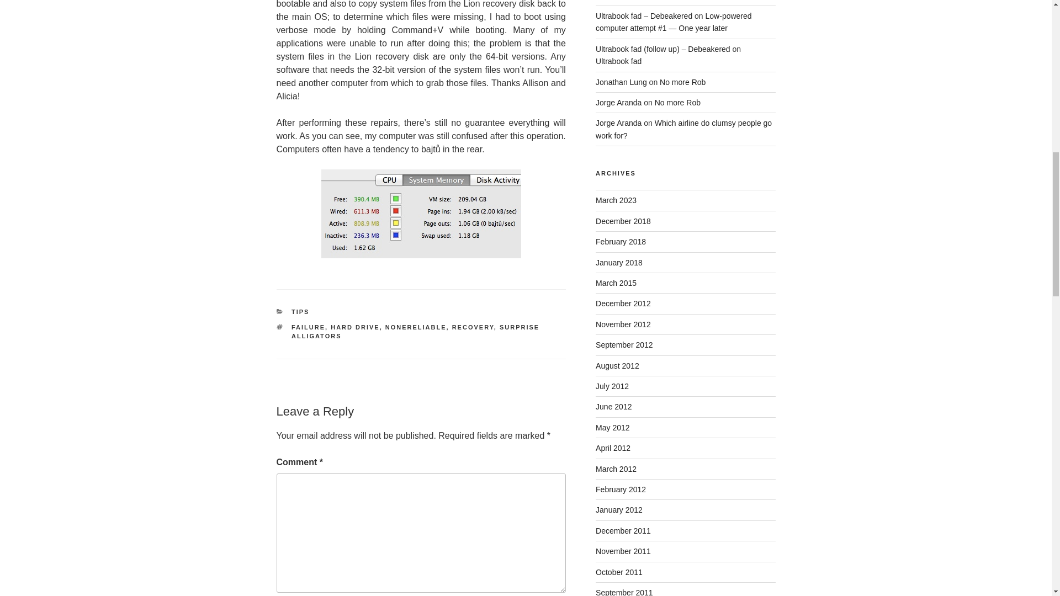  I want to click on Jorge Aranda, so click(618, 123).